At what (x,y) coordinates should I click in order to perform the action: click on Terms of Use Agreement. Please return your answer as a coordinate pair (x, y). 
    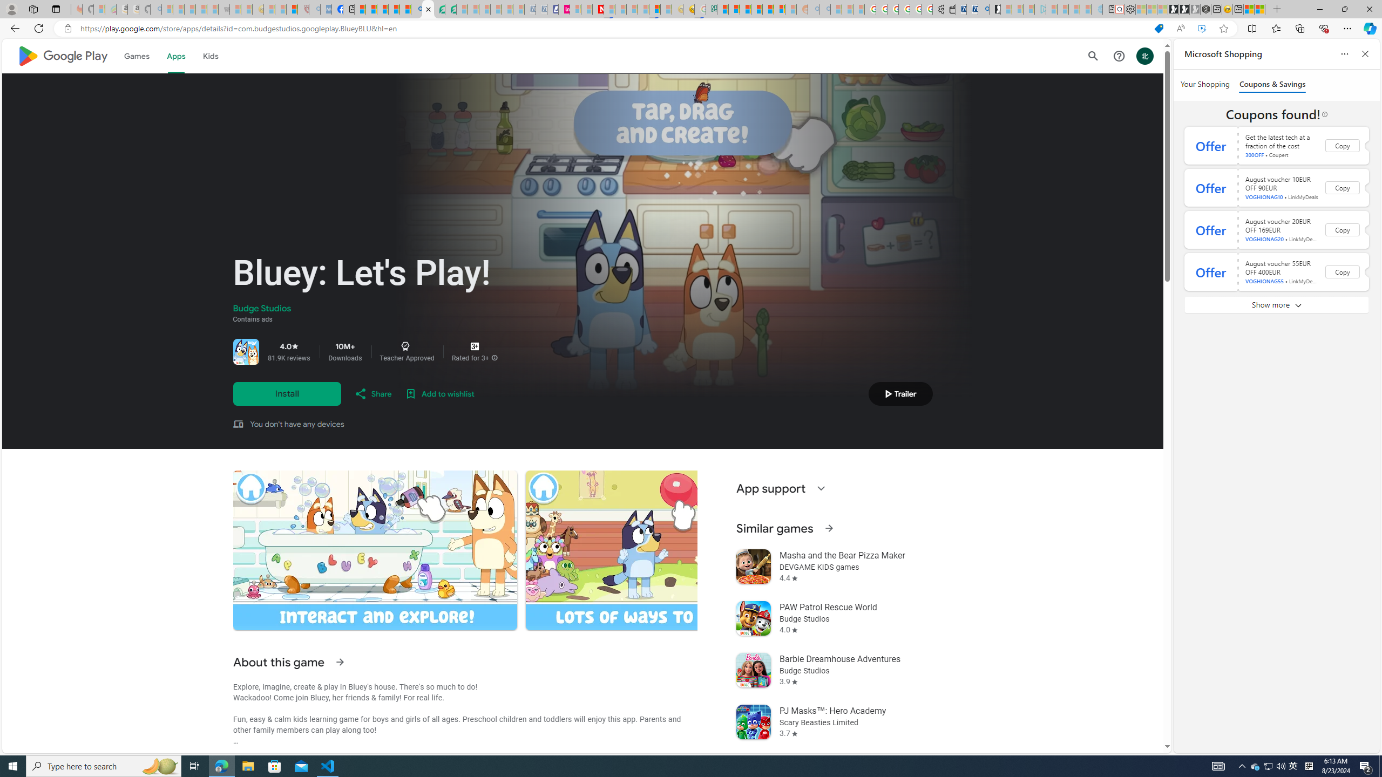
    Looking at the image, I should click on (439, 9).